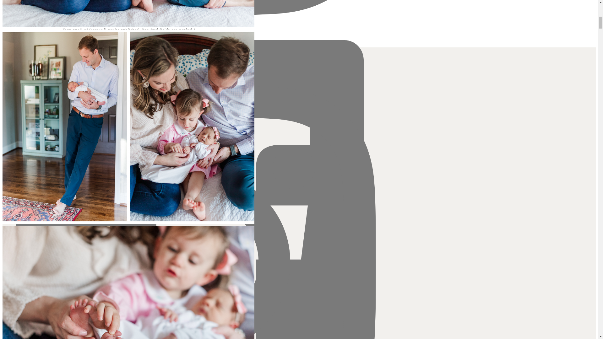  Describe the element at coordinates (191, 71) in the screenshot. I see `Design by Breeze Web Design Studio` at that location.